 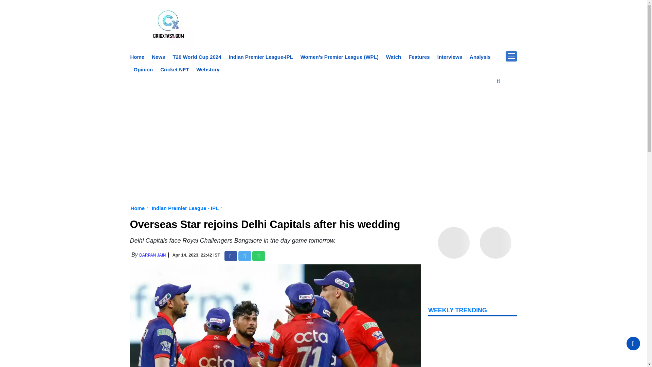 I want to click on Analysis, so click(x=480, y=57).